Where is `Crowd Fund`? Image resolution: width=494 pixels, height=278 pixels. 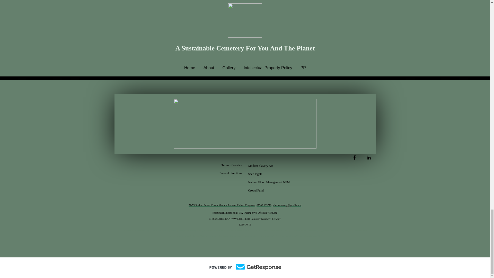
Crowd Fund is located at coordinates (256, 190).